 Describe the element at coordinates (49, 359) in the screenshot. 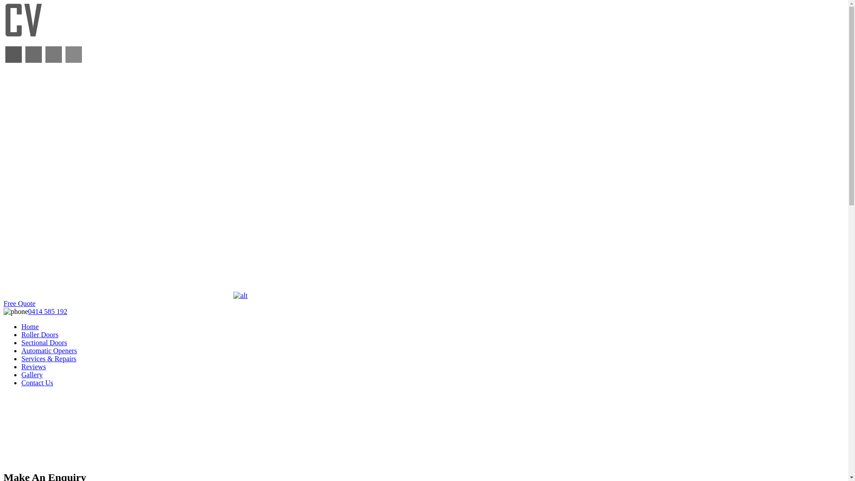

I see `Services & Repairs` at that location.